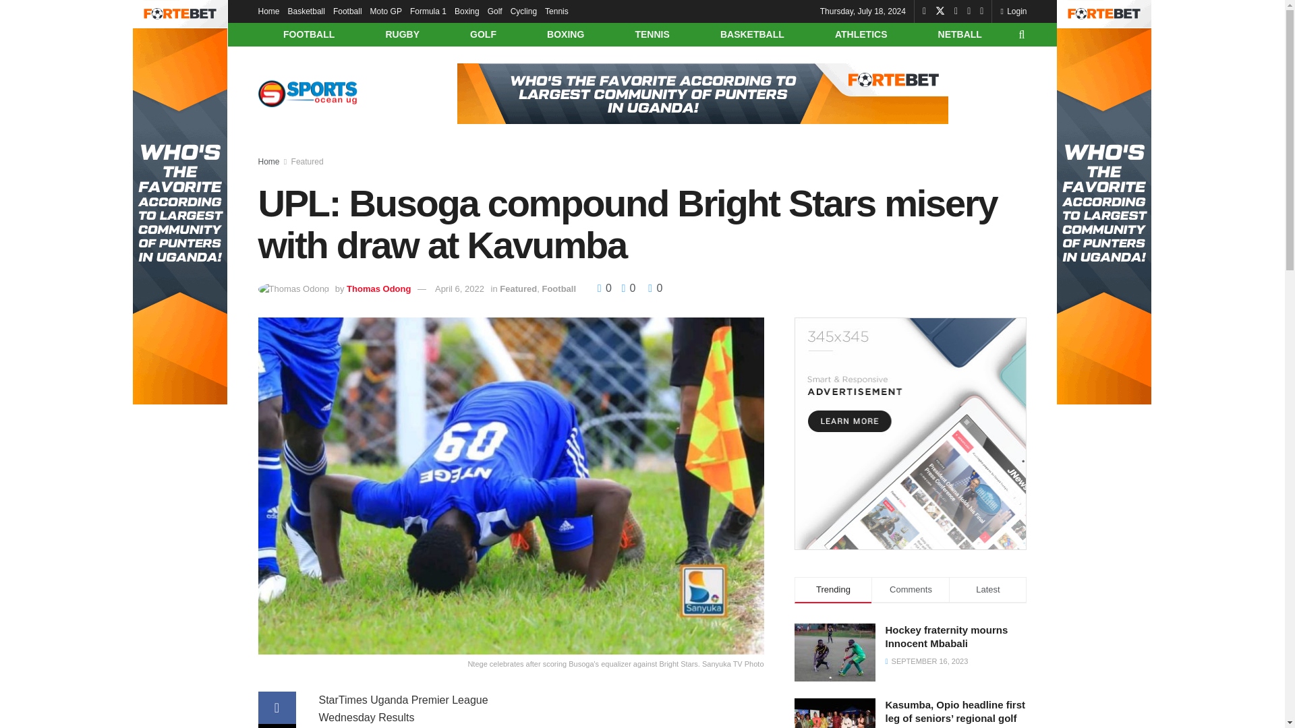  What do you see at coordinates (1013, 11) in the screenshot?
I see `Login` at bounding box center [1013, 11].